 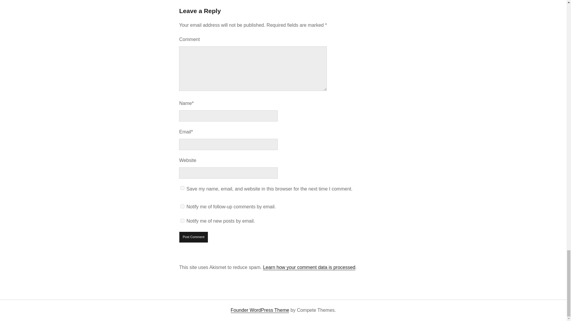 What do you see at coordinates (194, 237) in the screenshot?
I see `Post Comment` at bounding box center [194, 237].